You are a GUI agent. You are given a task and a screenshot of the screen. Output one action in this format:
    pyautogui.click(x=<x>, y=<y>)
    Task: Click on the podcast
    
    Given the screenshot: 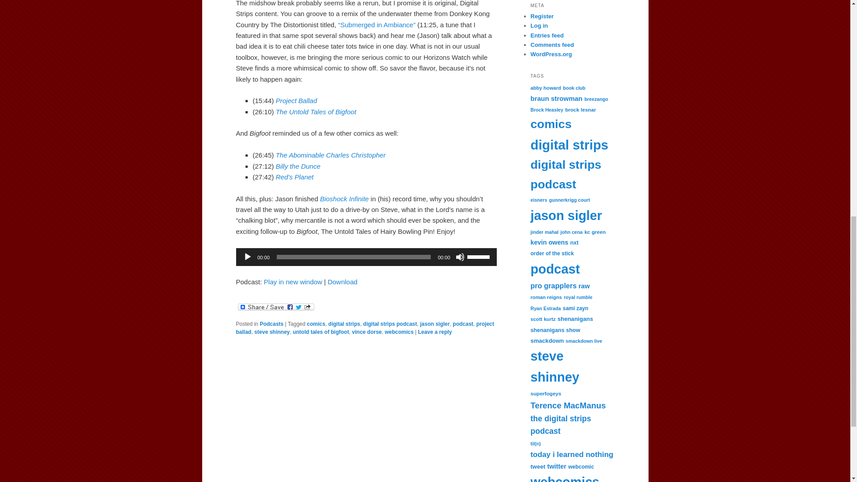 What is the action you would take?
    pyautogui.click(x=462, y=324)
    